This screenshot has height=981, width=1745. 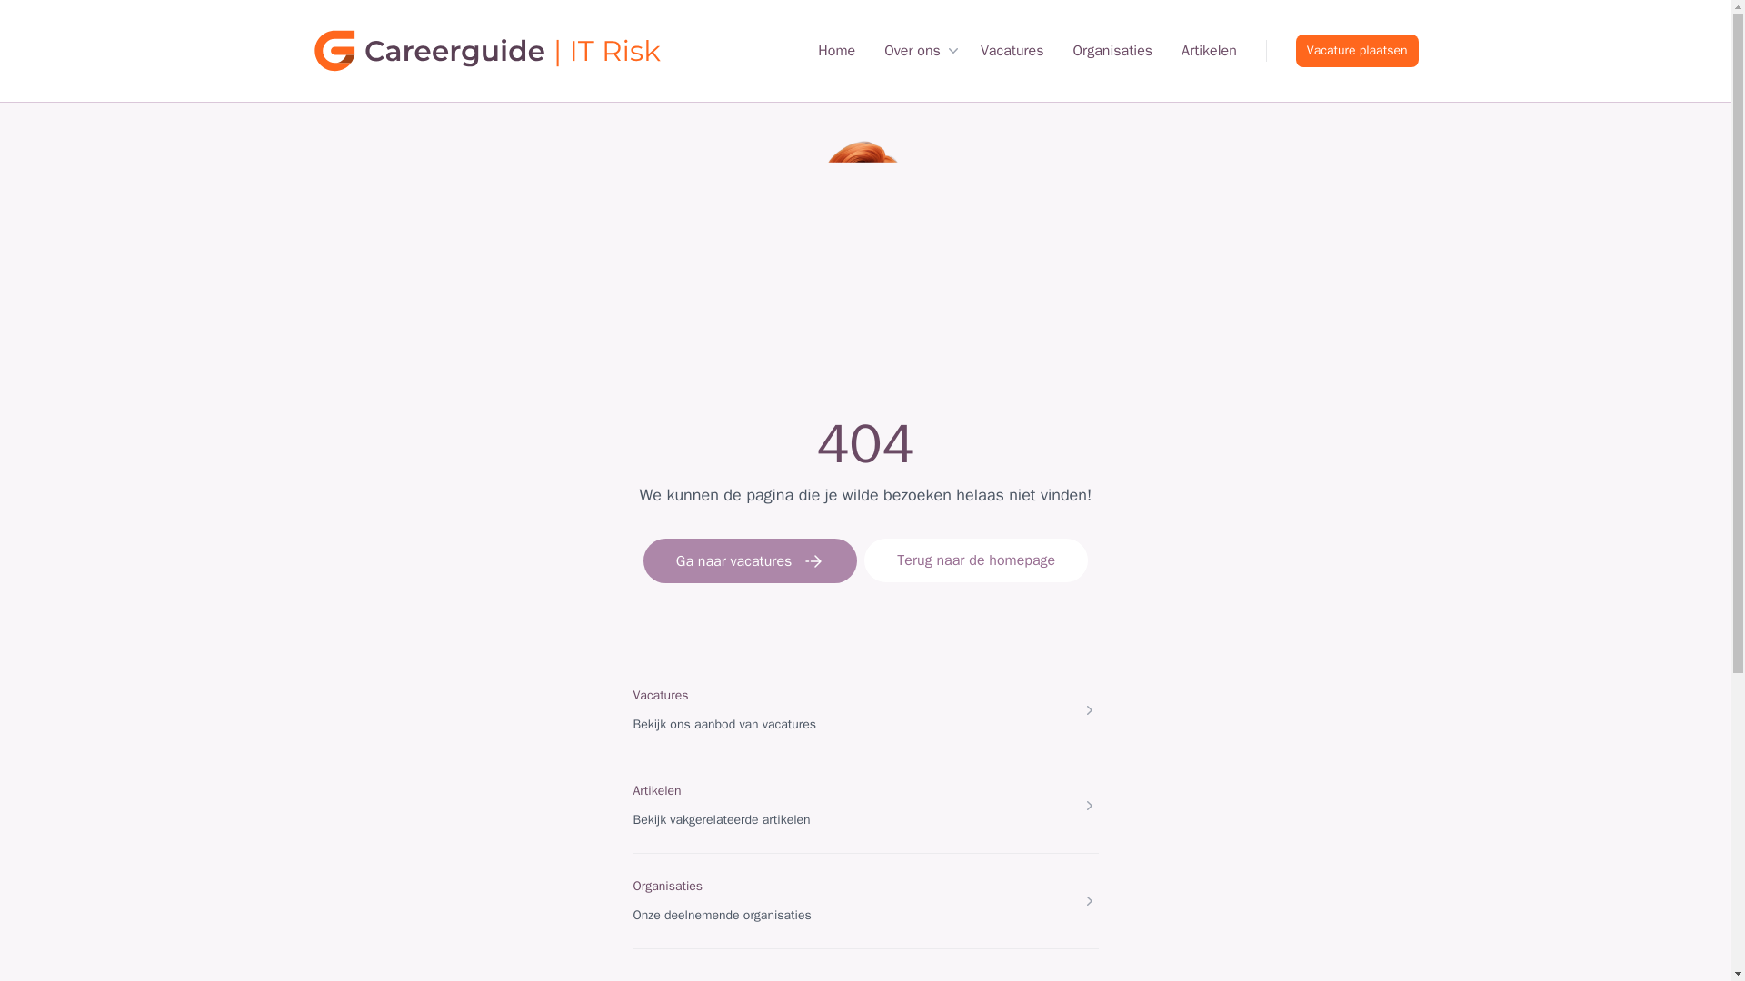 What do you see at coordinates (660, 696) in the screenshot?
I see `Vacatures` at bounding box center [660, 696].